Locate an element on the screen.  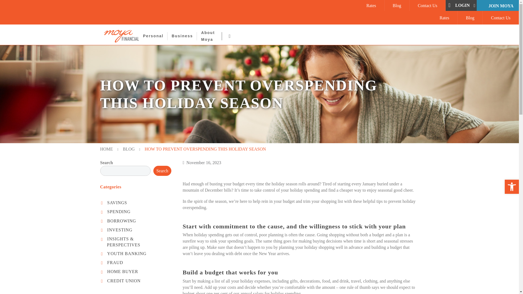
Business is located at coordinates (182, 36).